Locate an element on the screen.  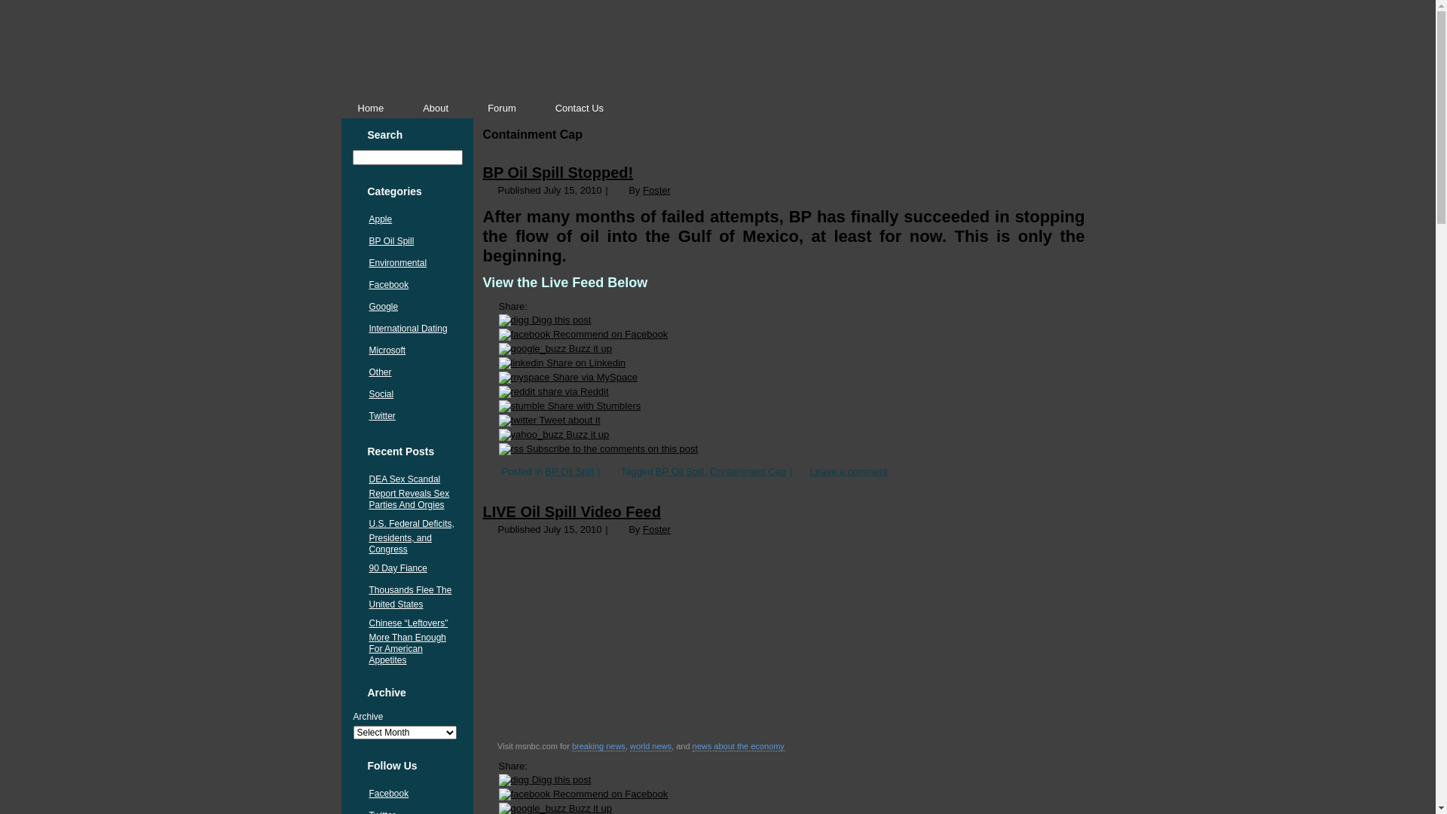
U.S. Federal Deficits, Presidents, and Congress is located at coordinates (411, 537).